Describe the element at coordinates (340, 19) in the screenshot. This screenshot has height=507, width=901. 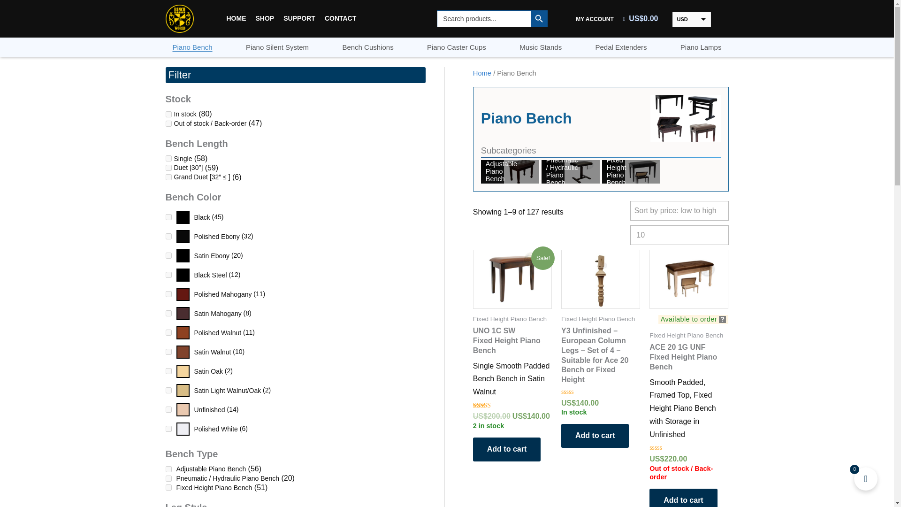
I see `CONTACT` at that location.